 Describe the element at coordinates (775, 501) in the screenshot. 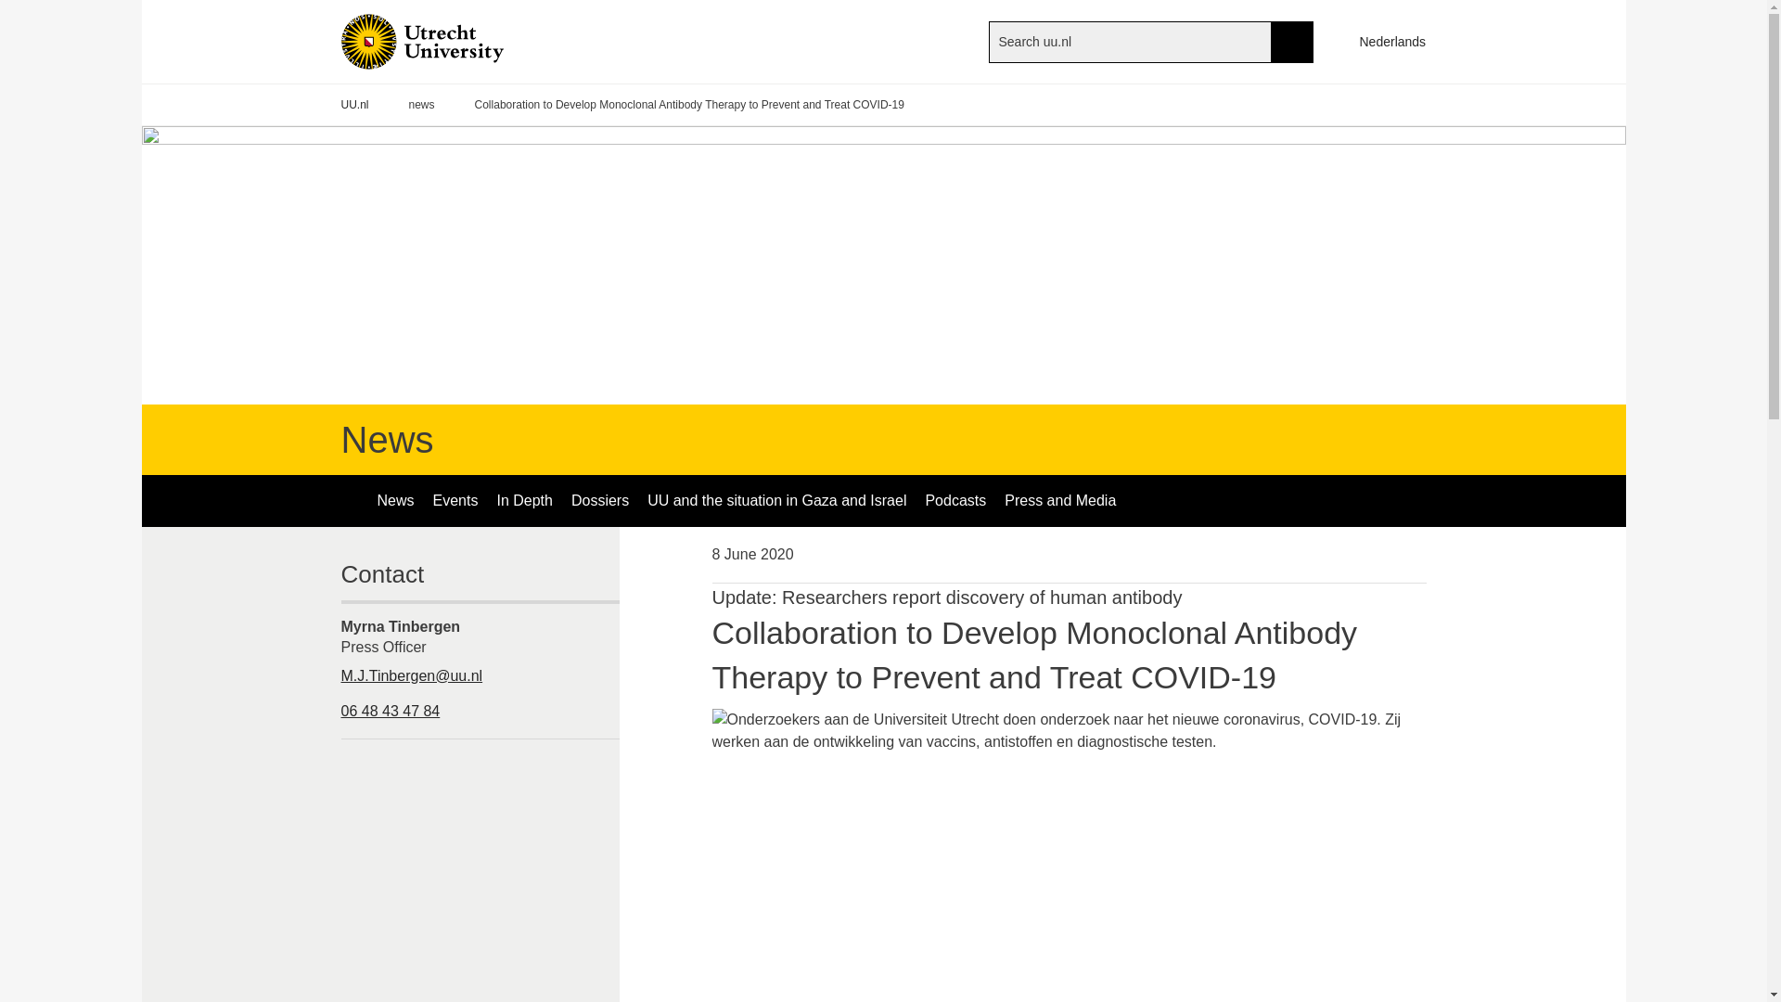

I see `UU and the situation in Gaza and Israel` at that location.